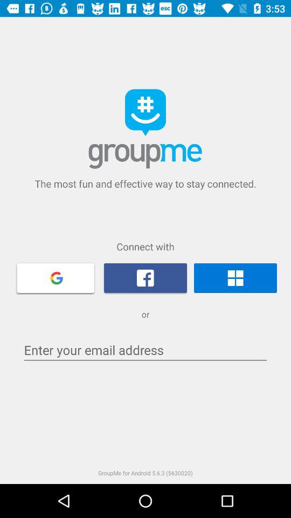 The width and height of the screenshot is (291, 518). Describe the element at coordinates (235, 278) in the screenshot. I see `press icon above the or icon` at that location.